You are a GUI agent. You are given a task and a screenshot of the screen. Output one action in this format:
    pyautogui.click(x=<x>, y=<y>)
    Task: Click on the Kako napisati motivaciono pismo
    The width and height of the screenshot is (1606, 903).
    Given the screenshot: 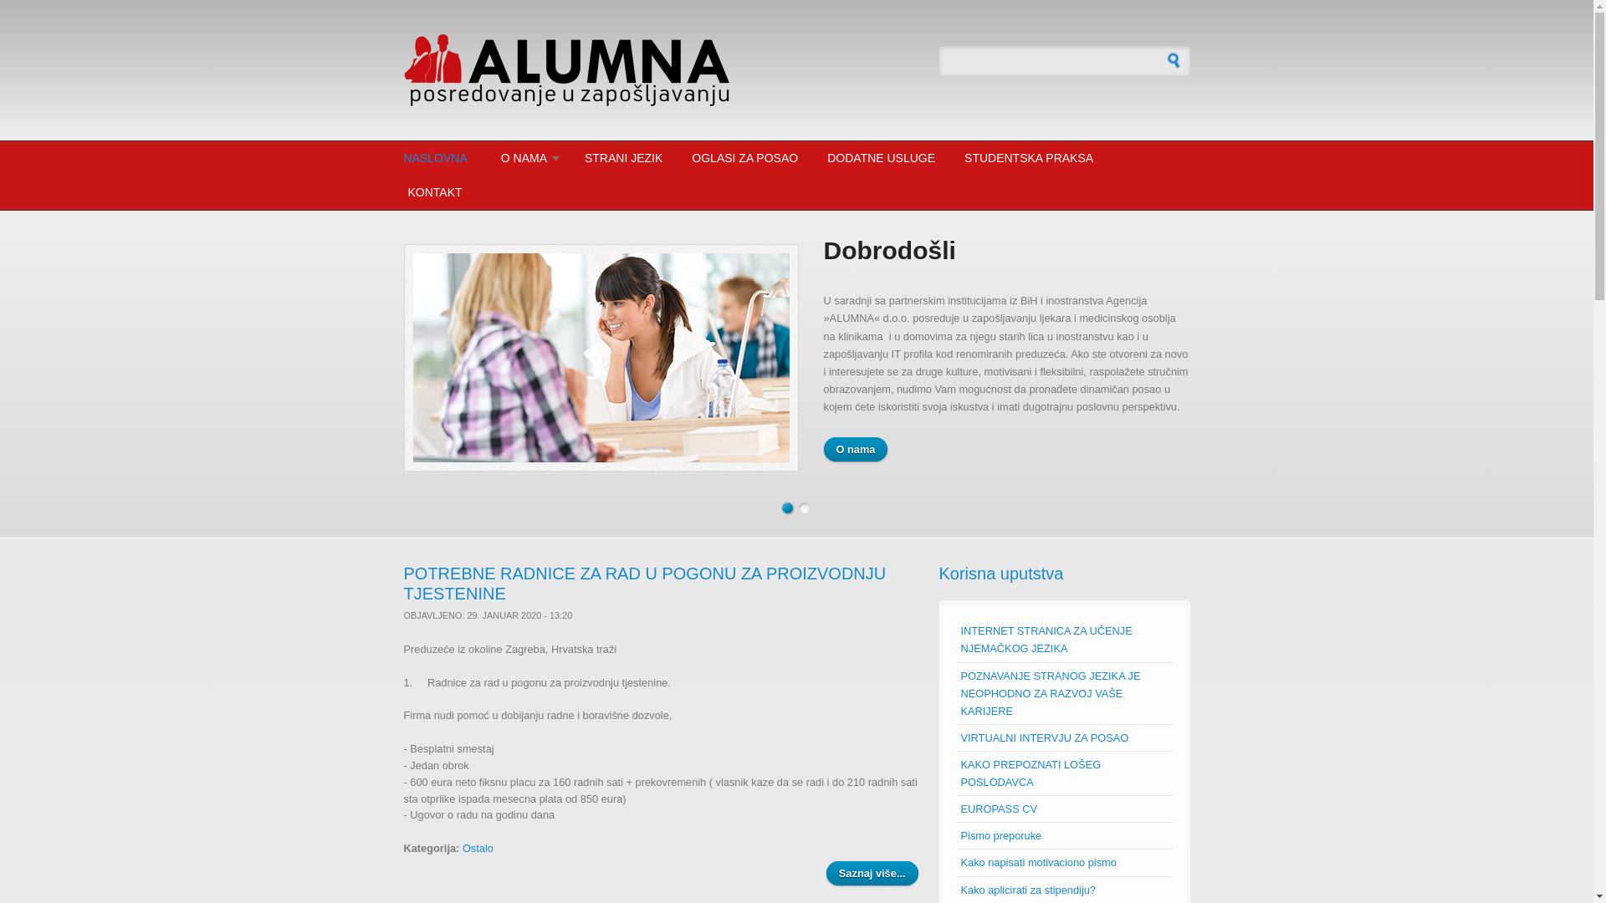 What is the action you would take?
    pyautogui.click(x=1038, y=863)
    